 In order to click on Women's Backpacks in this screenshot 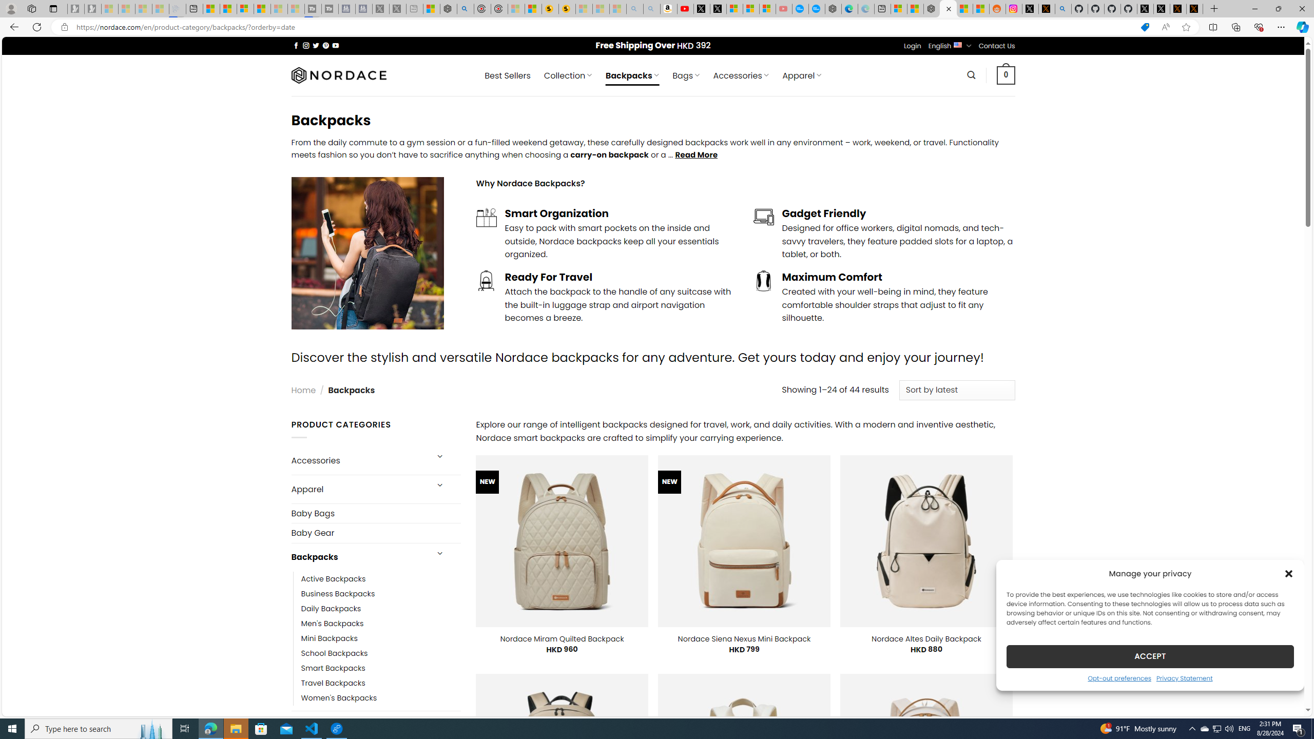, I will do `click(339, 698)`.